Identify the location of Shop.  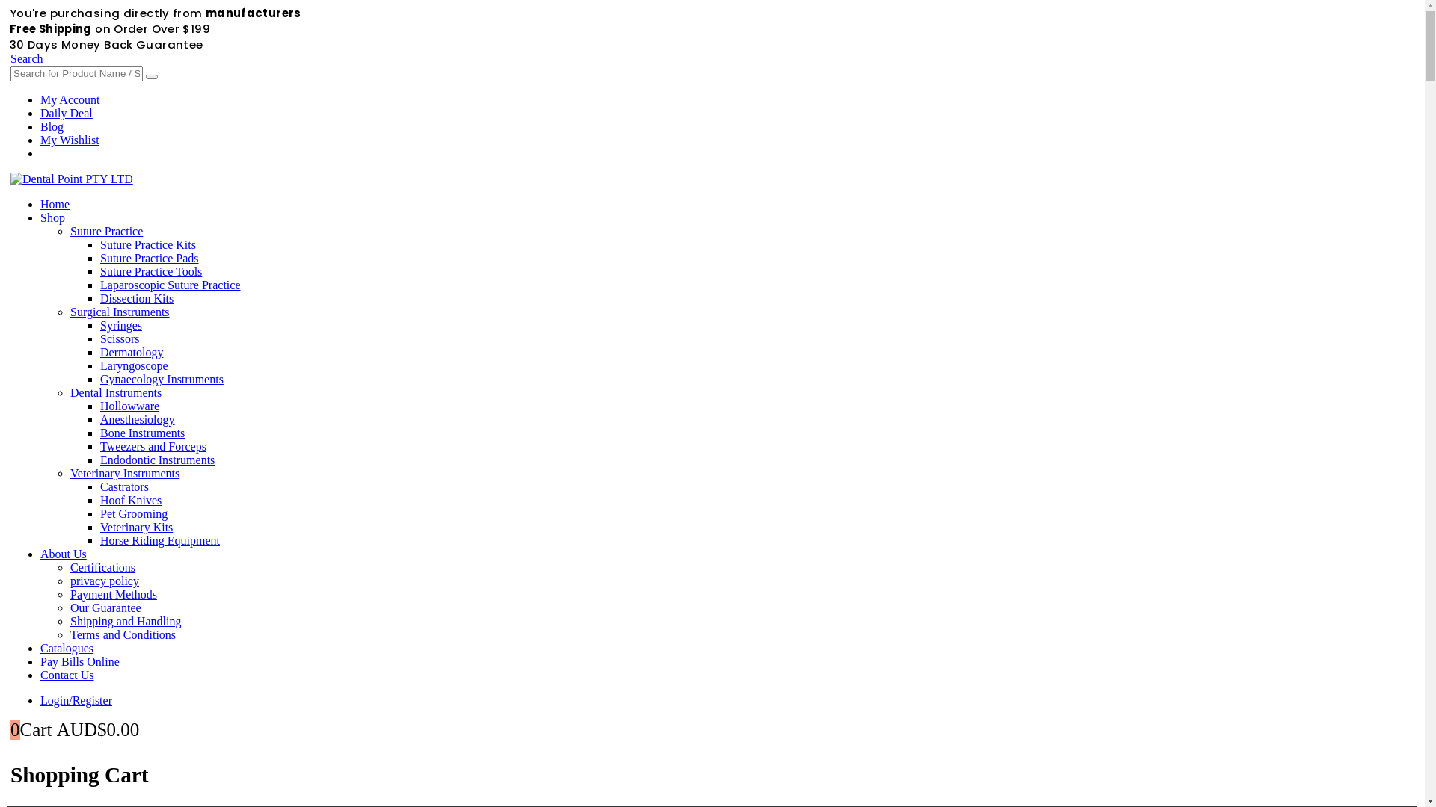
(52, 218).